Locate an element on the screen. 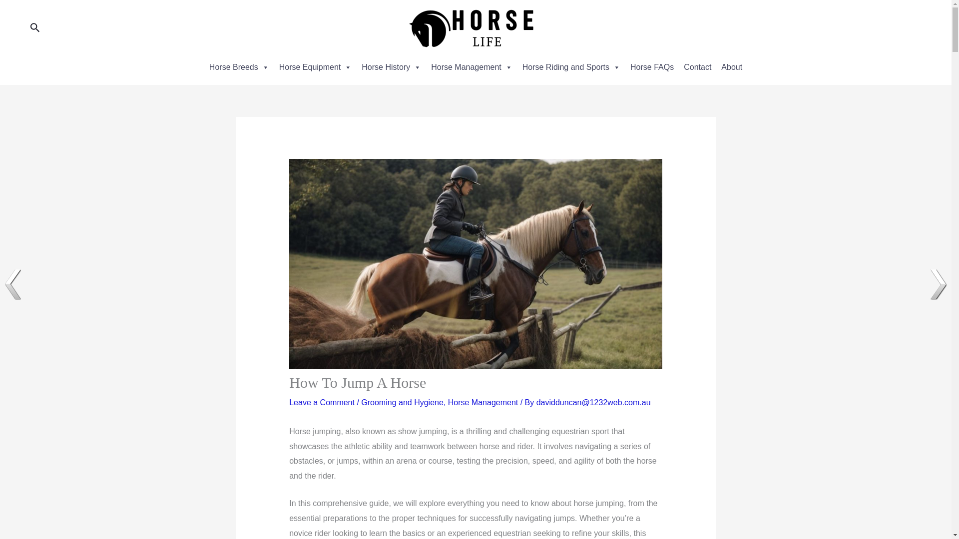 The image size is (959, 539). Contact is located at coordinates (697, 67).